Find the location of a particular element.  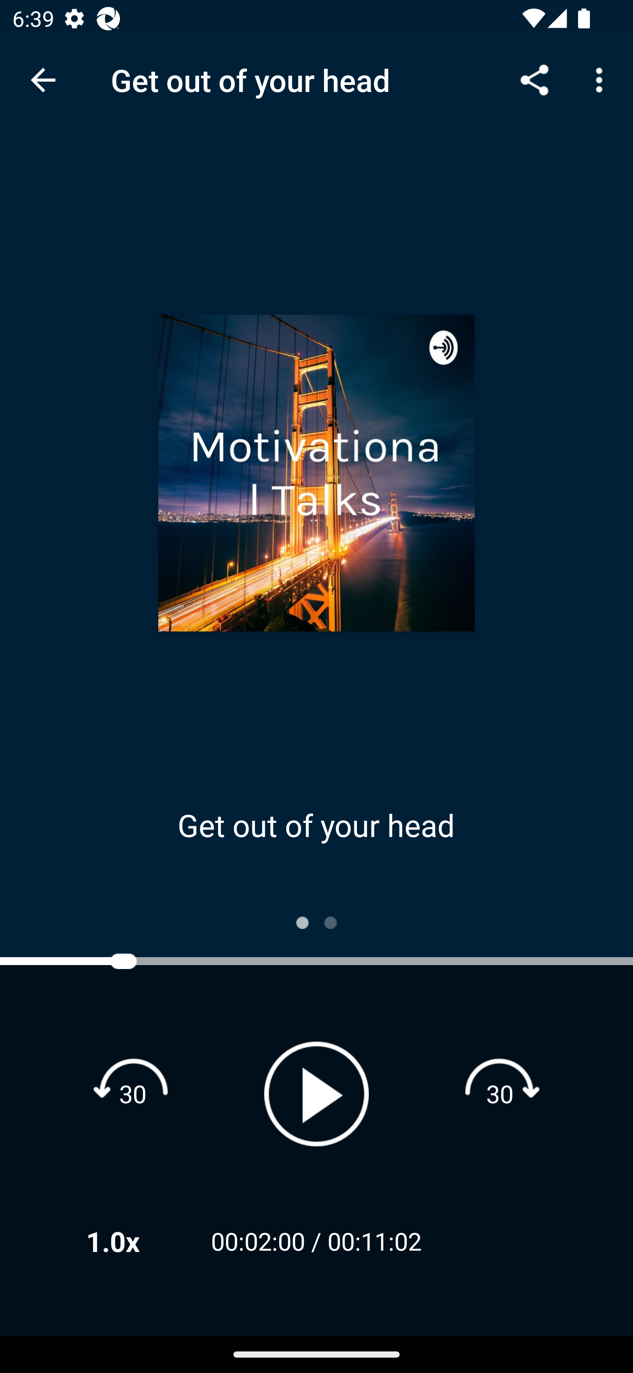

Rewind is located at coordinates (133, 1093).